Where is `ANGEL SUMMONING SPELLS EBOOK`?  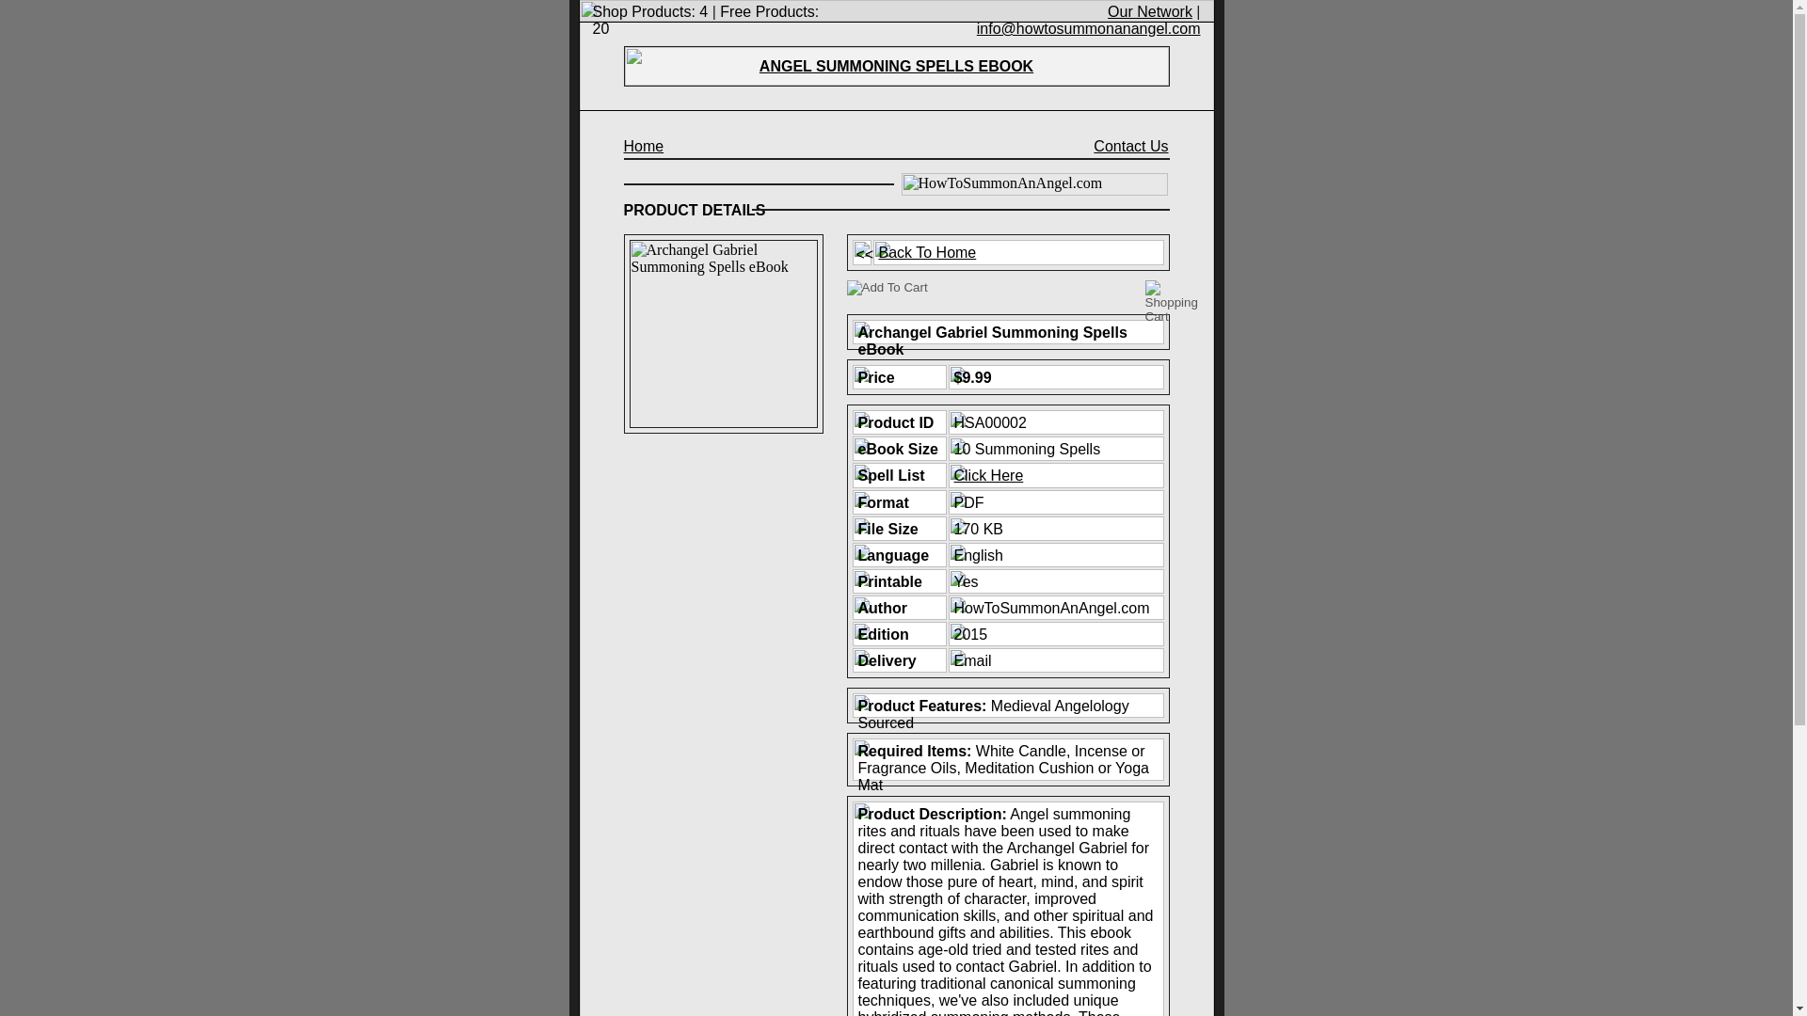
ANGEL SUMMONING SPELLS EBOOK is located at coordinates (896, 66).